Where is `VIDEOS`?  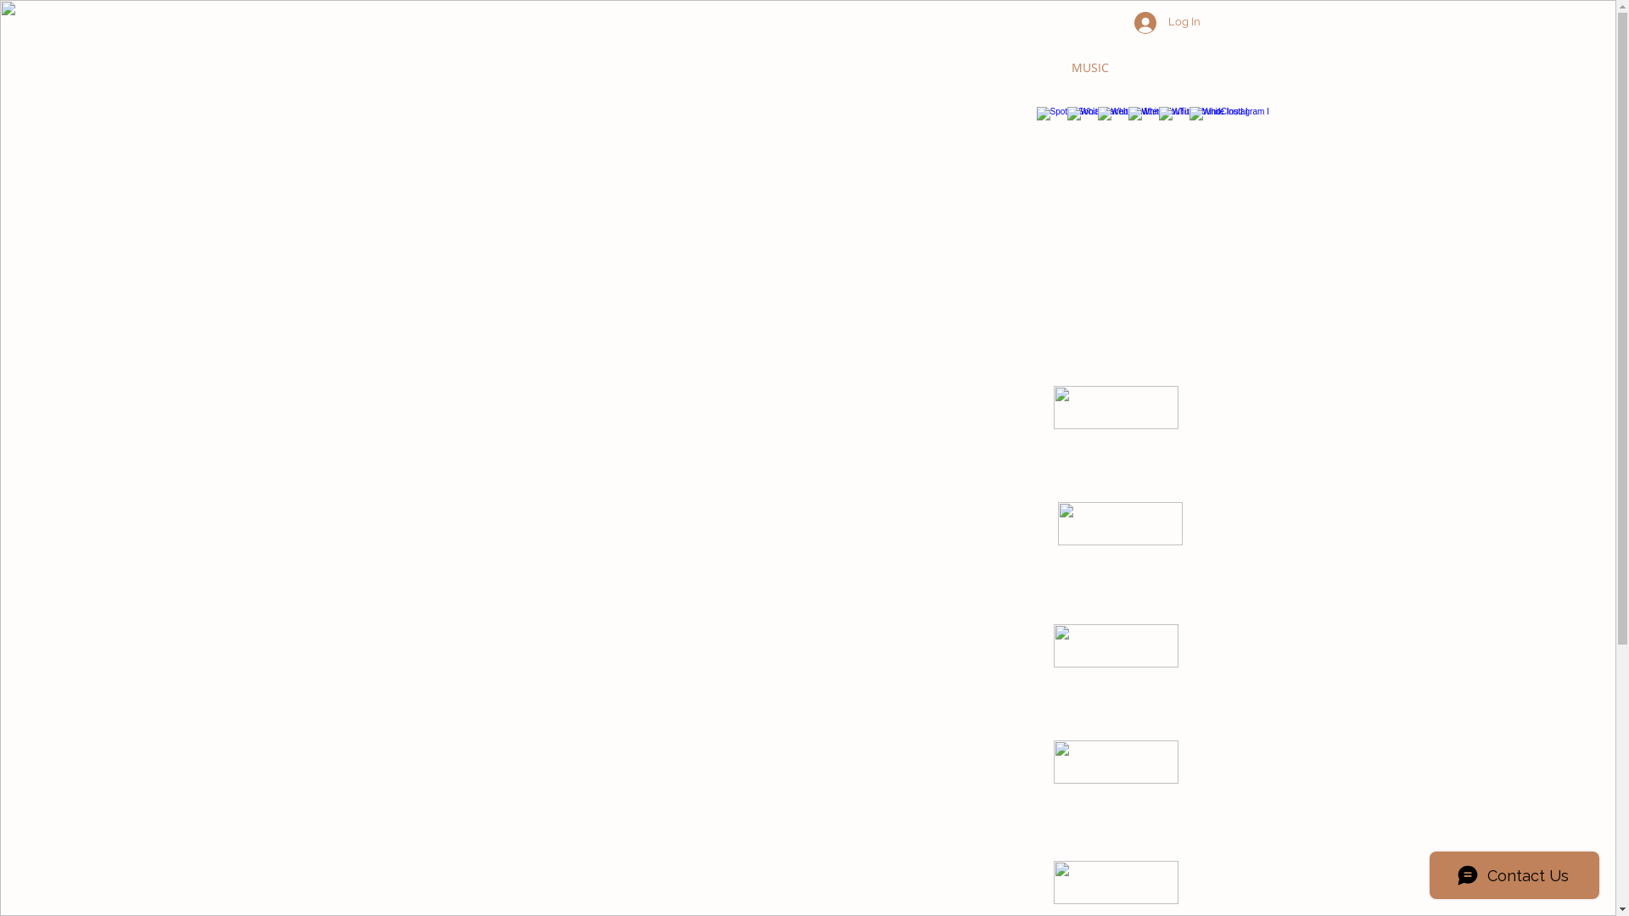 VIDEOS is located at coordinates (1147, 68).